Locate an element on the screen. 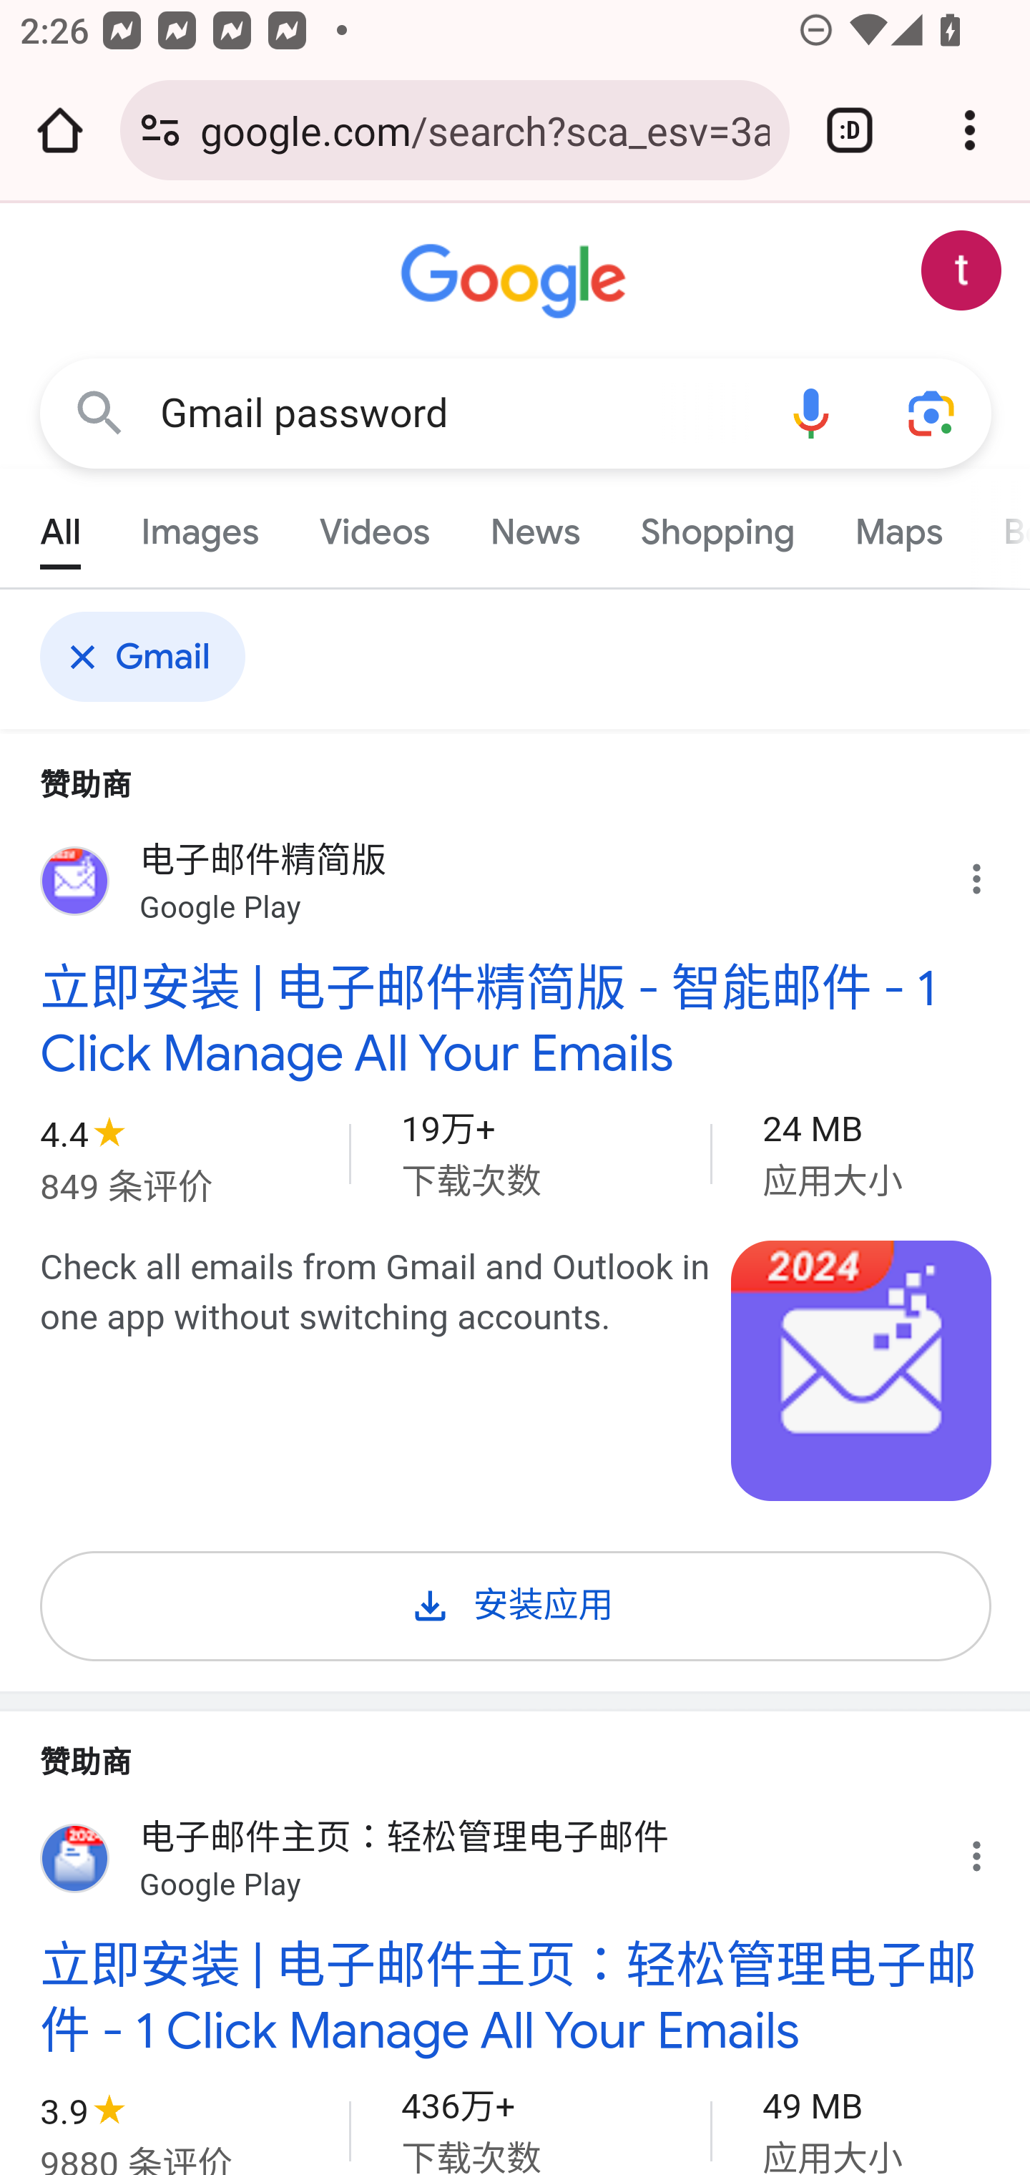 This screenshot has height=2175, width=1030. 为什么会显示该广告？ is located at coordinates (991, 872).